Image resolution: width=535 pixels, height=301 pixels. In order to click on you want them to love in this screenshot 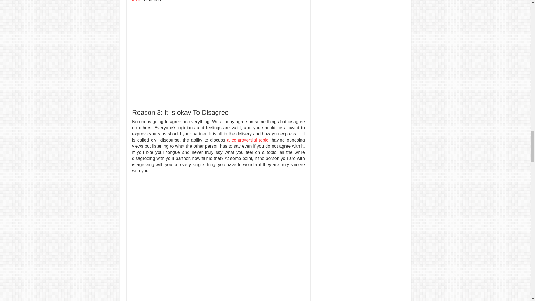, I will do `click(218, 1)`.